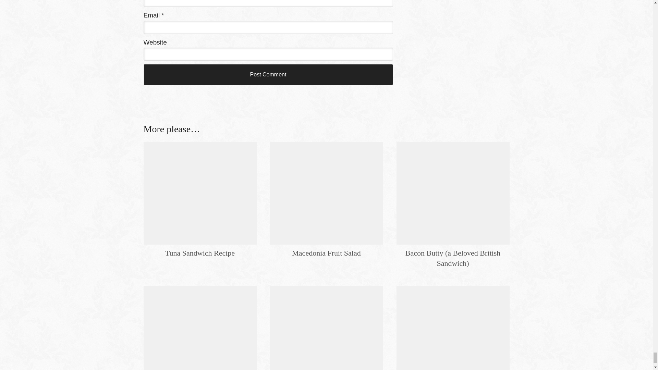  Describe the element at coordinates (268, 75) in the screenshot. I see `Post Comment` at that location.